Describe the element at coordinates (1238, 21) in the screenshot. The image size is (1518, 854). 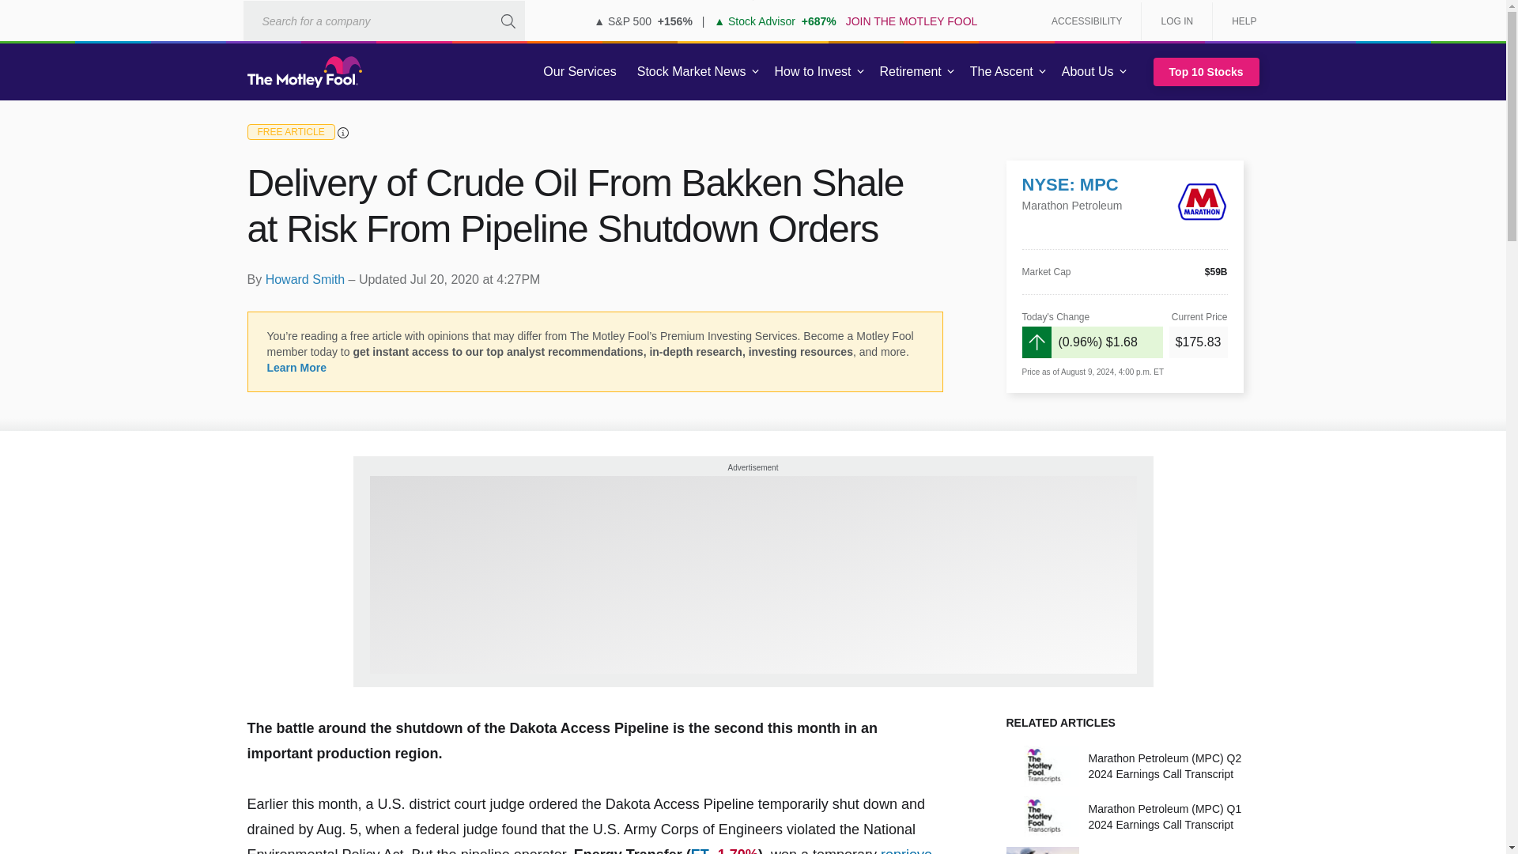
I see `HELP` at that location.